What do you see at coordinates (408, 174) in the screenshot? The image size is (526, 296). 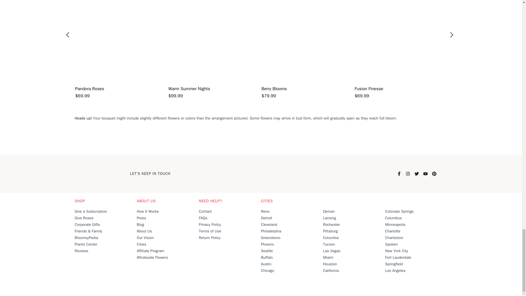 I see `Instagram` at bounding box center [408, 174].